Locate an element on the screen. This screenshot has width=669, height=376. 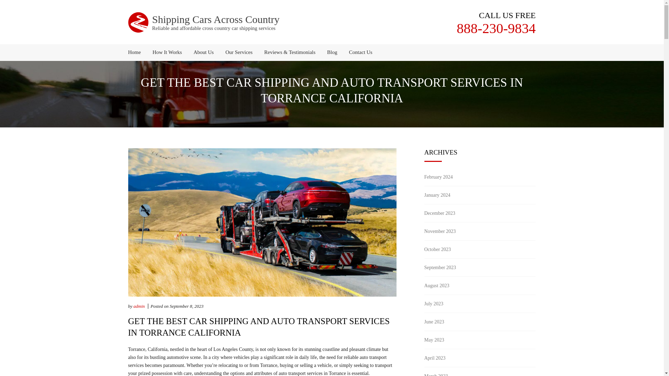
January 2024 is located at coordinates (437, 195).